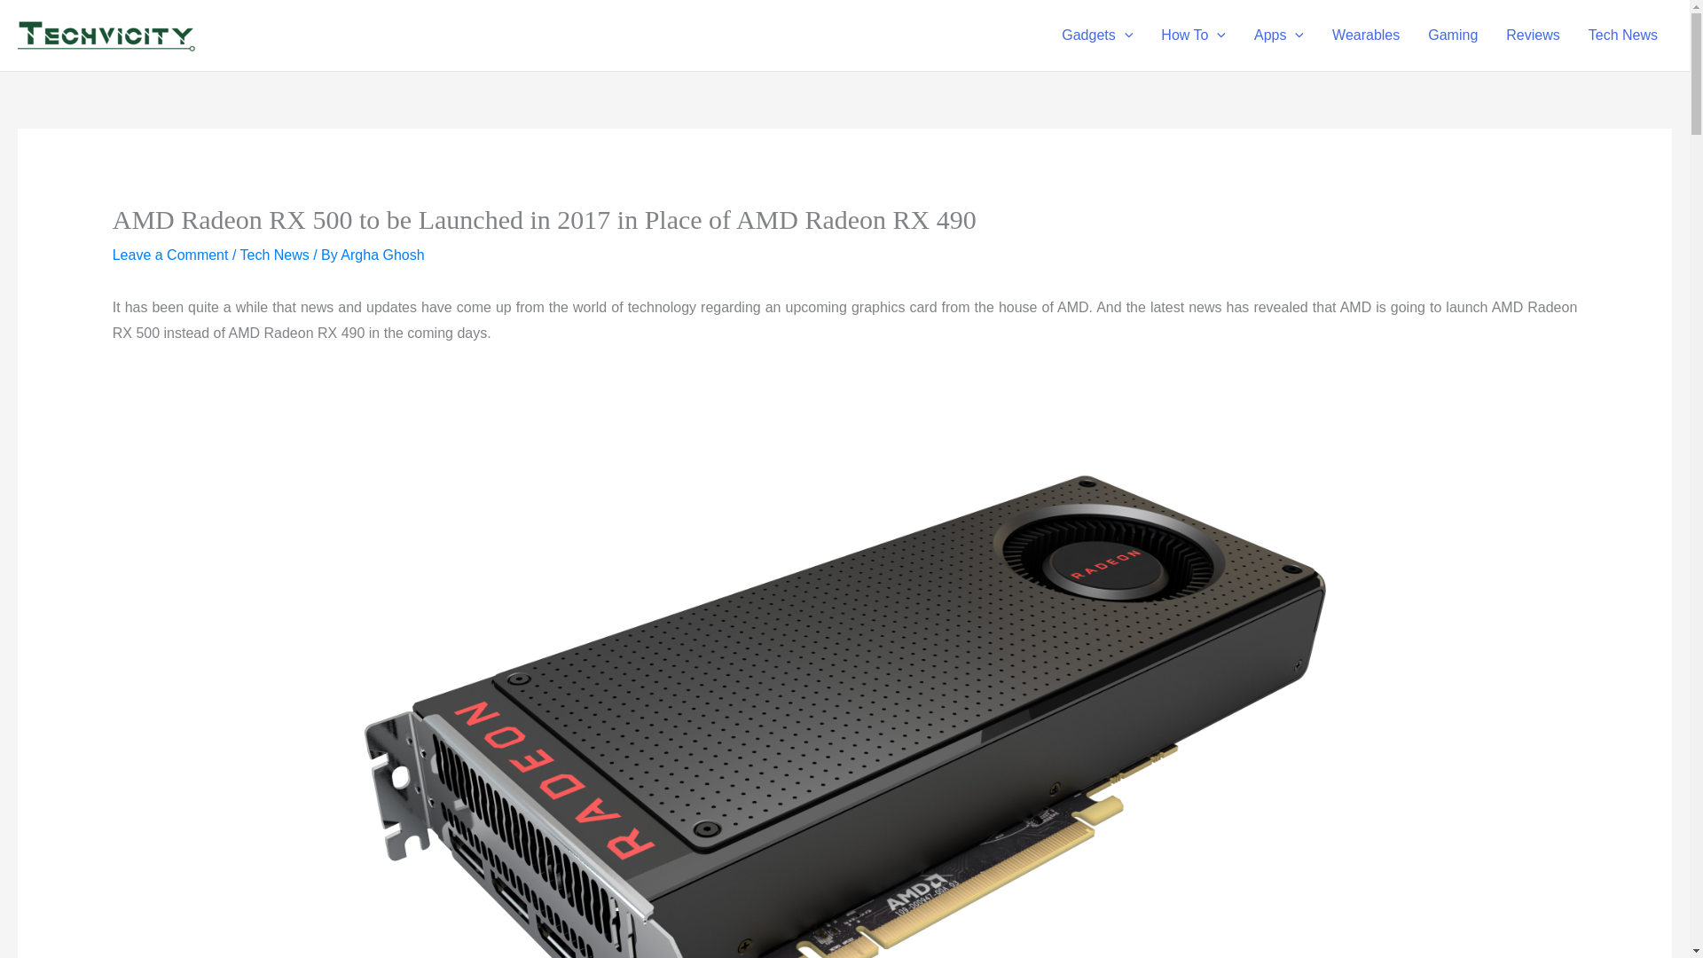  What do you see at coordinates (1279, 35) in the screenshot?
I see `Apps` at bounding box center [1279, 35].